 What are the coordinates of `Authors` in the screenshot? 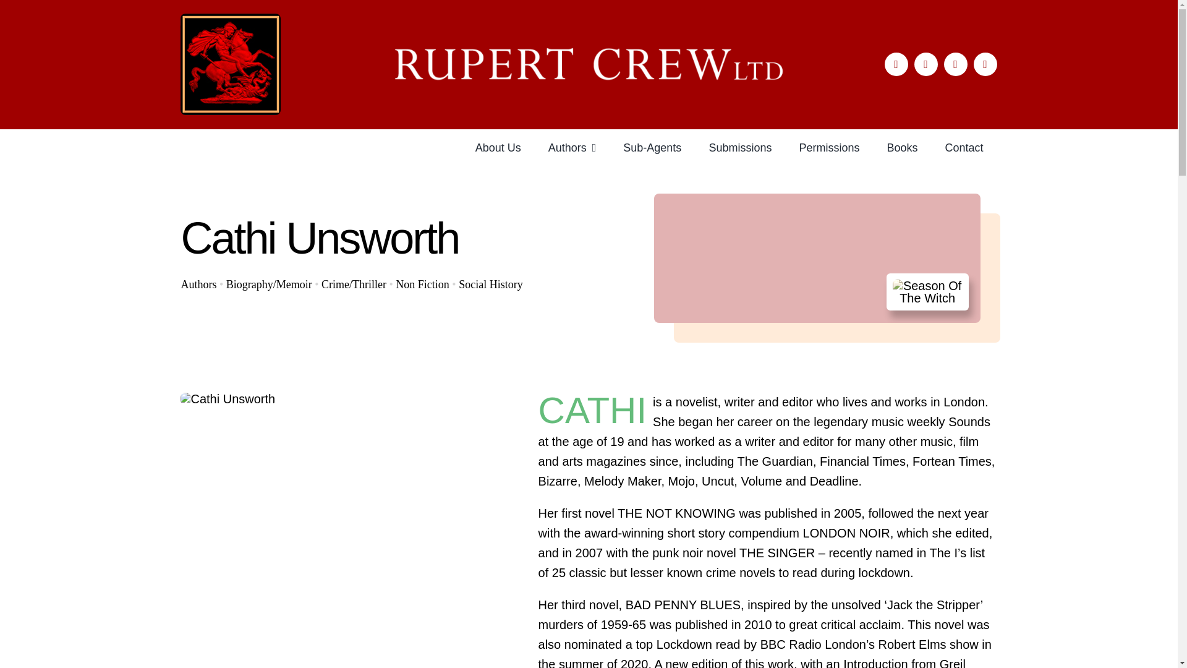 It's located at (572, 147).